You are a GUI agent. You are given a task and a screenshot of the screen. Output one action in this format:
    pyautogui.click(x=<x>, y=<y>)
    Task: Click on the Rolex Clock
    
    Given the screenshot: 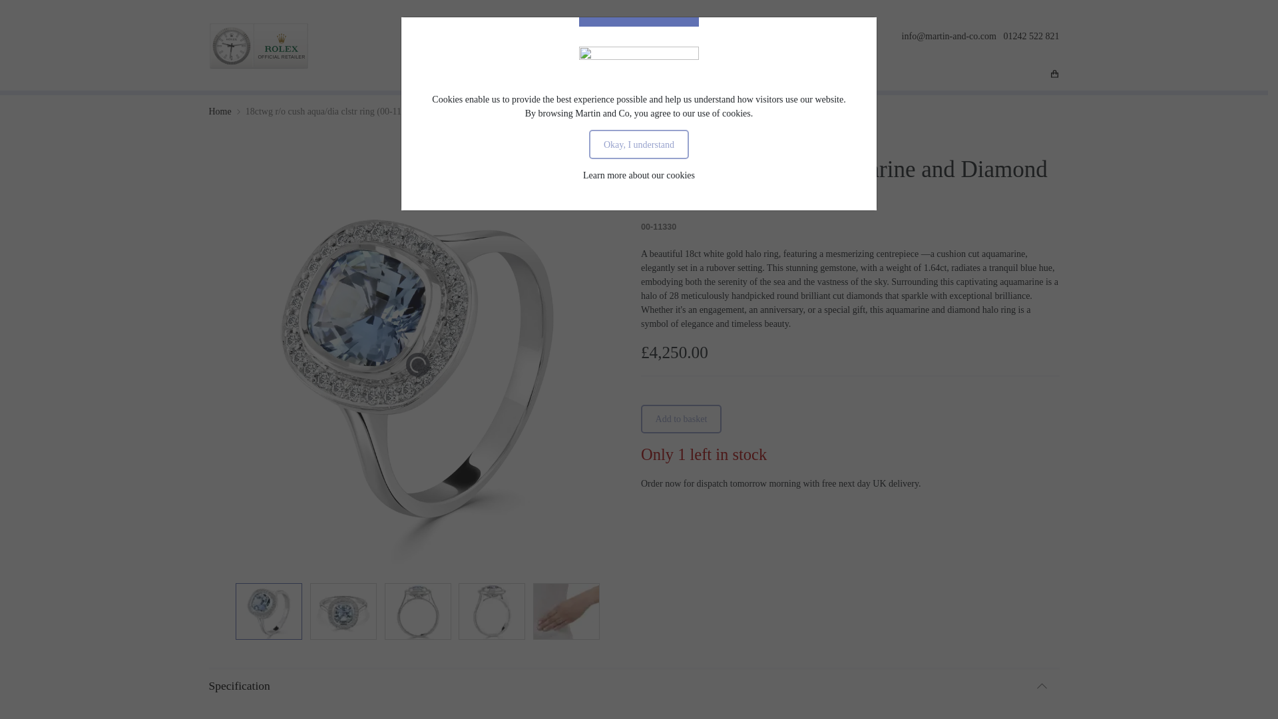 What is the action you would take?
    pyautogui.click(x=259, y=45)
    